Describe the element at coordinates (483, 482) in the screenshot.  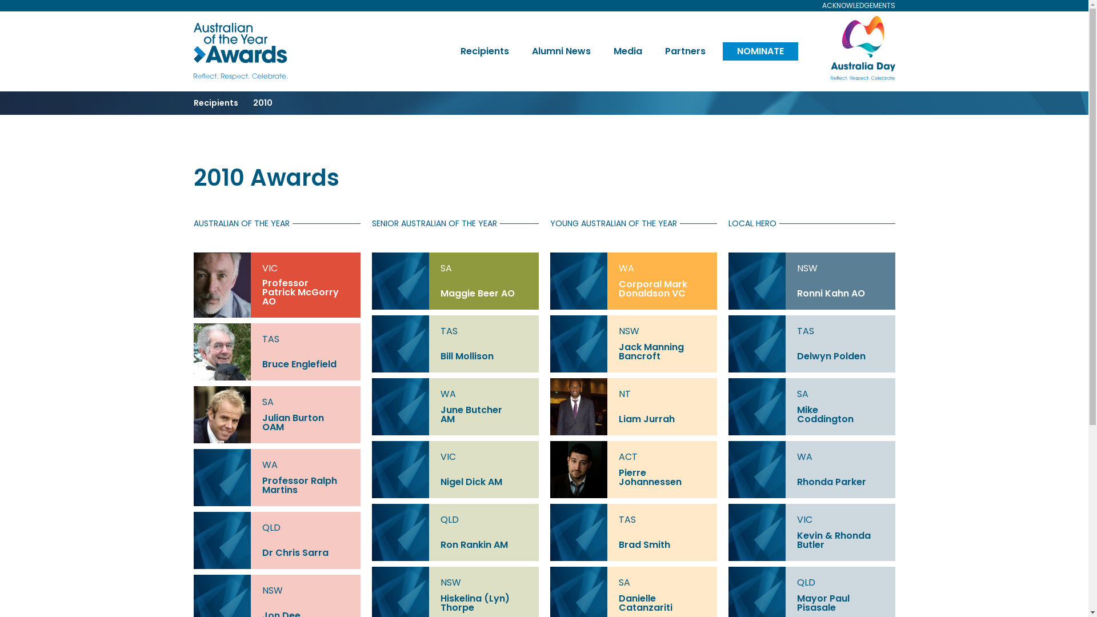
I see `Nigel Dick AM` at that location.